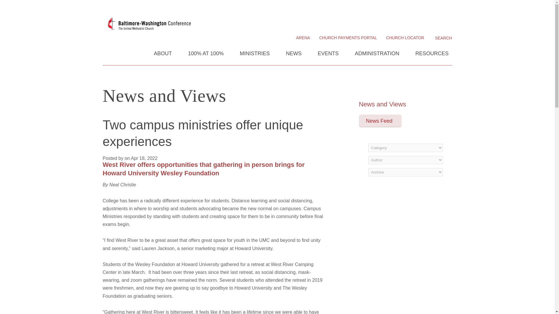 The height and width of the screenshot is (314, 559). What do you see at coordinates (303, 38) in the screenshot?
I see `Arena` at bounding box center [303, 38].